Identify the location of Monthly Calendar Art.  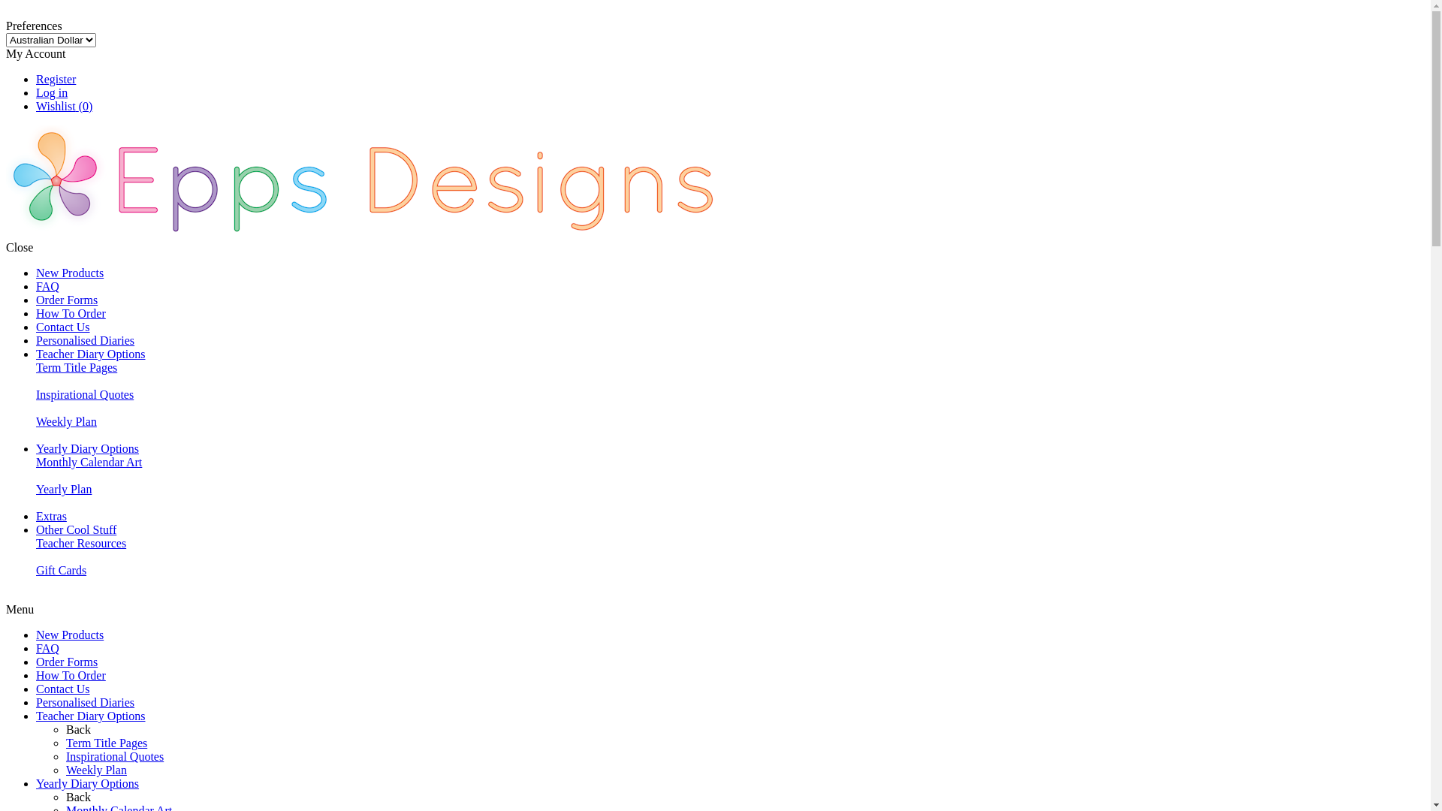
(89, 462).